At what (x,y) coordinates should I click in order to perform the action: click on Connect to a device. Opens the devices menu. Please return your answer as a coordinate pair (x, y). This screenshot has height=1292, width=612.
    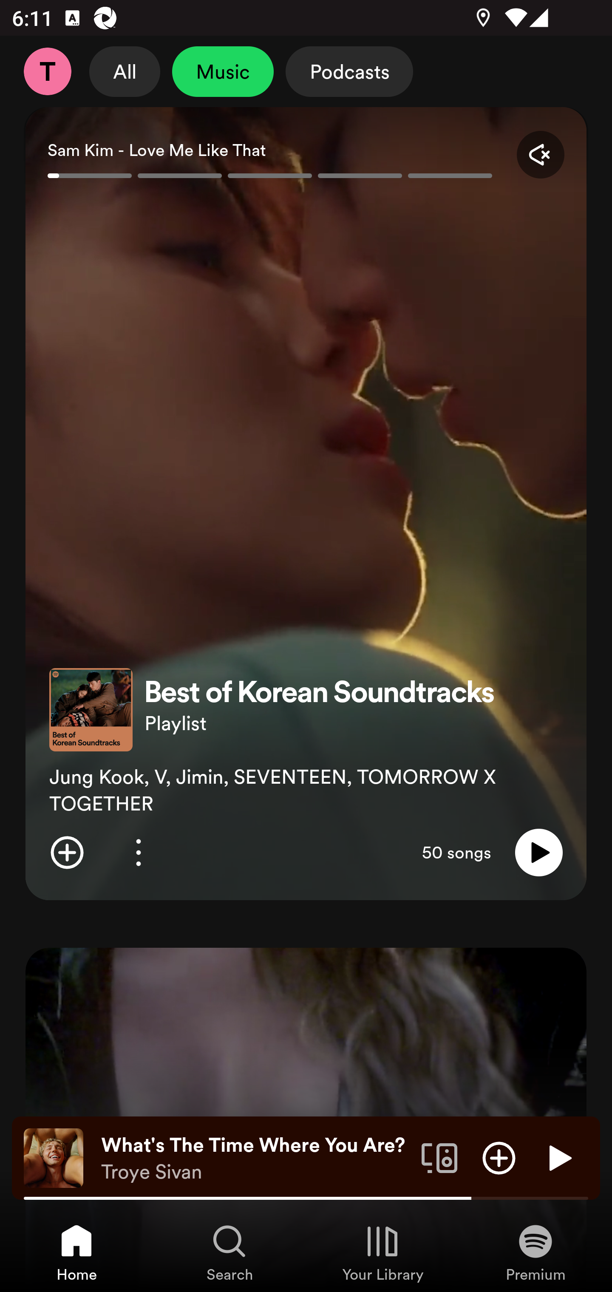
    Looking at the image, I should click on (439, 1157).